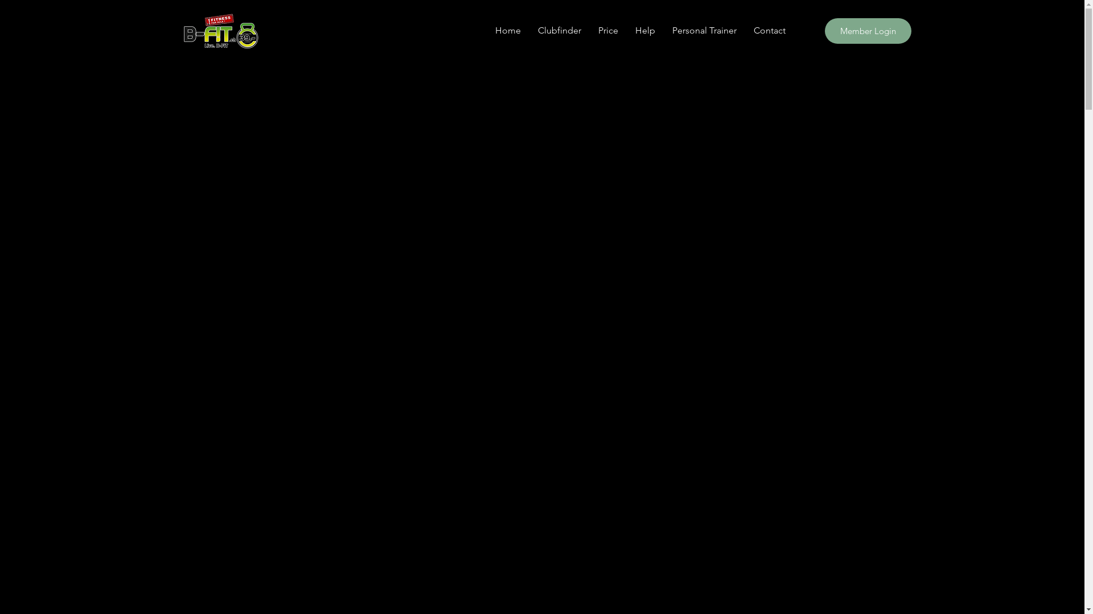 This screenshot has width=1093, height=614. I want to click on Member Login, so click(868, 31).